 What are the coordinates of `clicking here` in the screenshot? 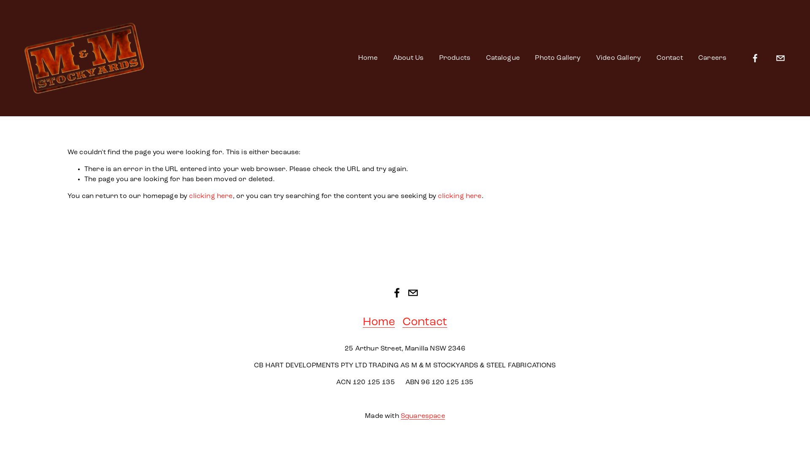 It's located at (211, 196).